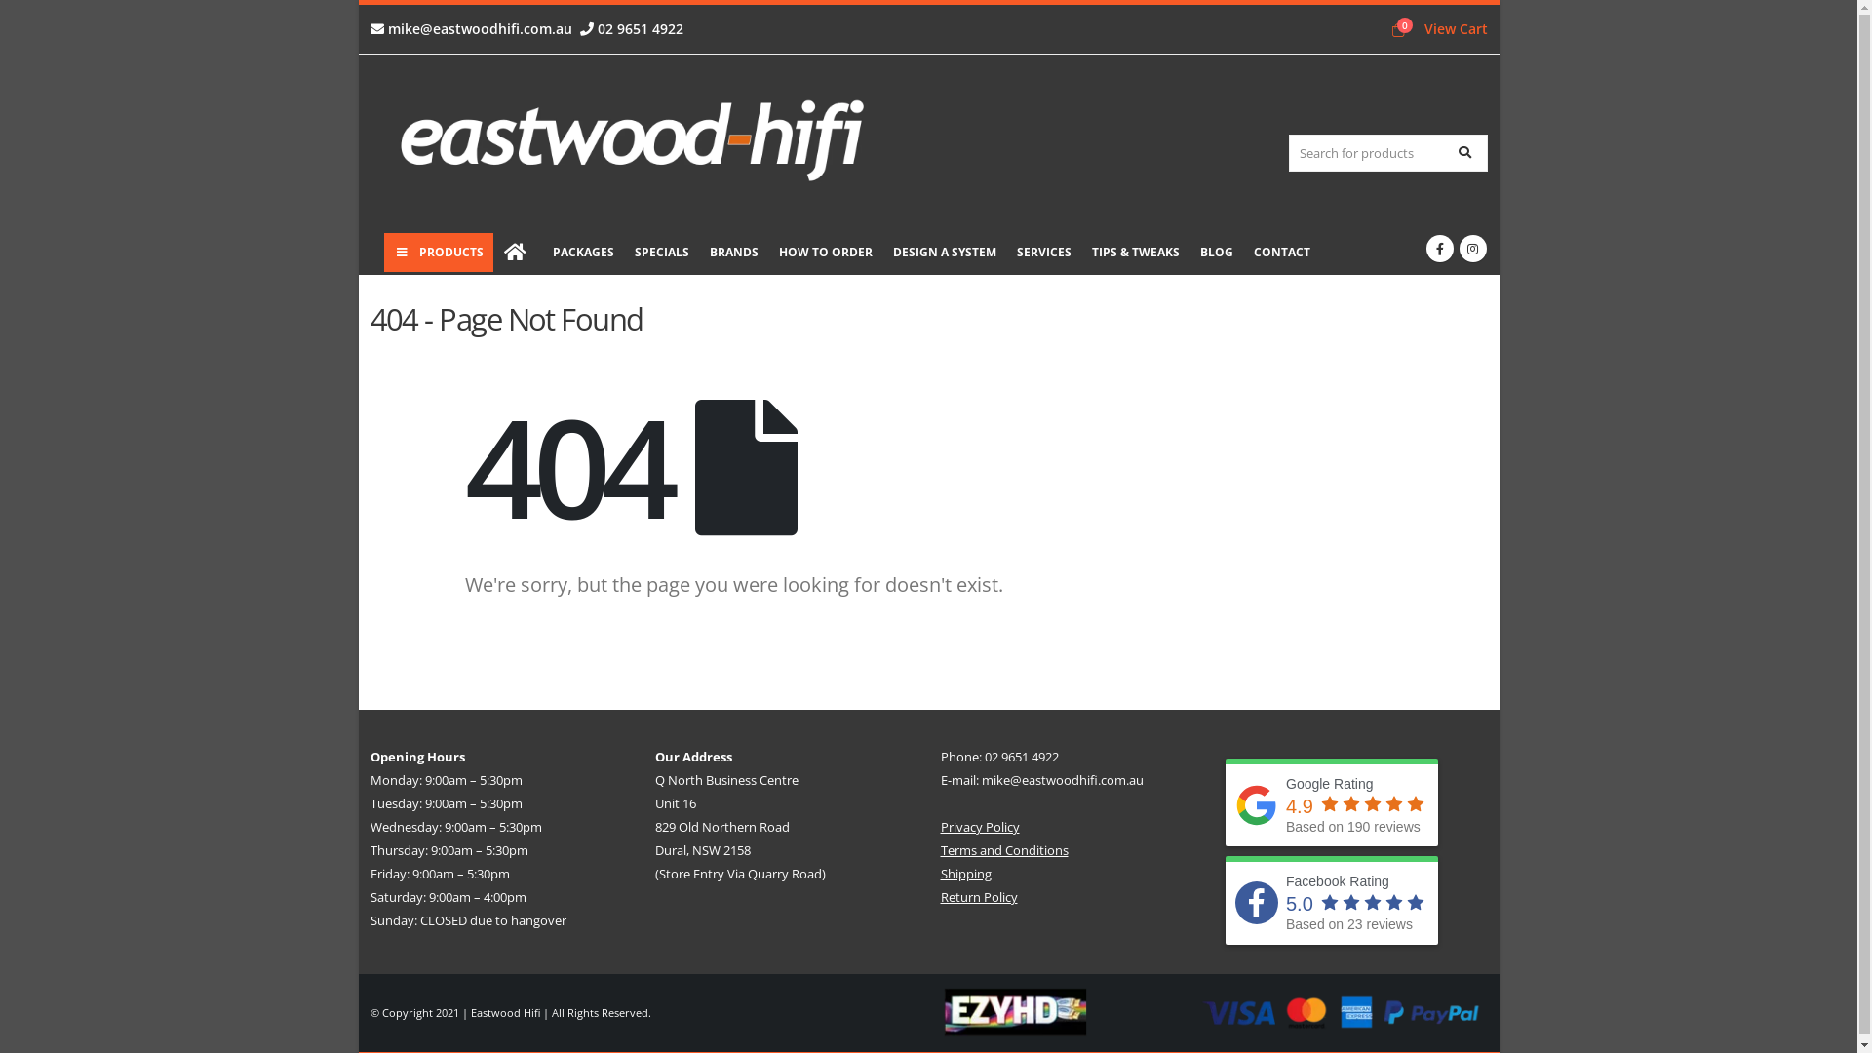 This screenshot has width=1872, height=1053. I want to click on Terms and Conditions, so click(1004, 850).